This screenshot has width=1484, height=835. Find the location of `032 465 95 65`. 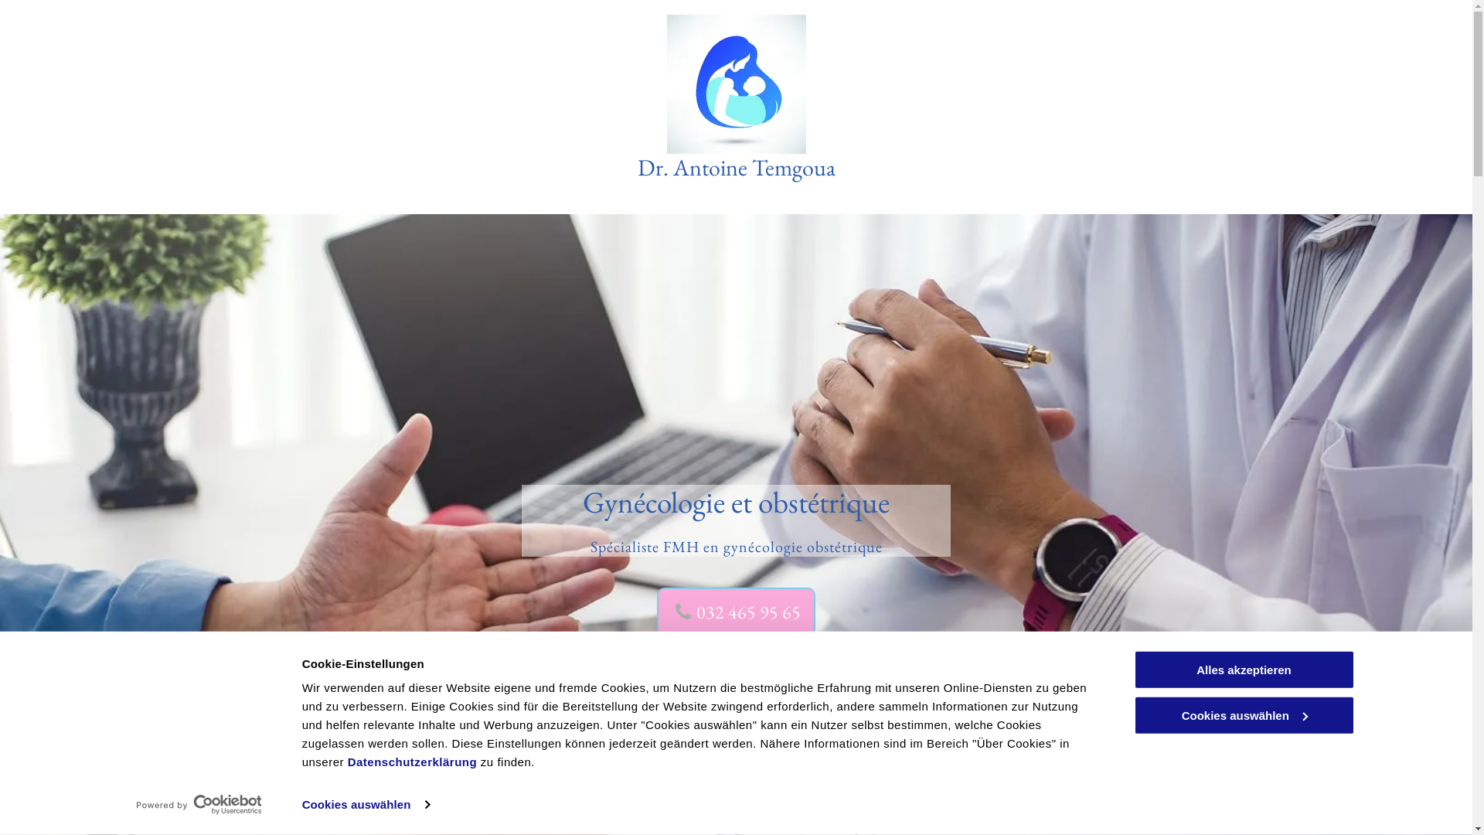

032 465 95 65 is located at coordinates (736, 612).